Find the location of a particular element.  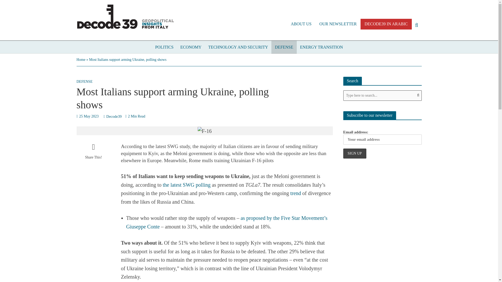

trend is located at coordinates (295, 194).